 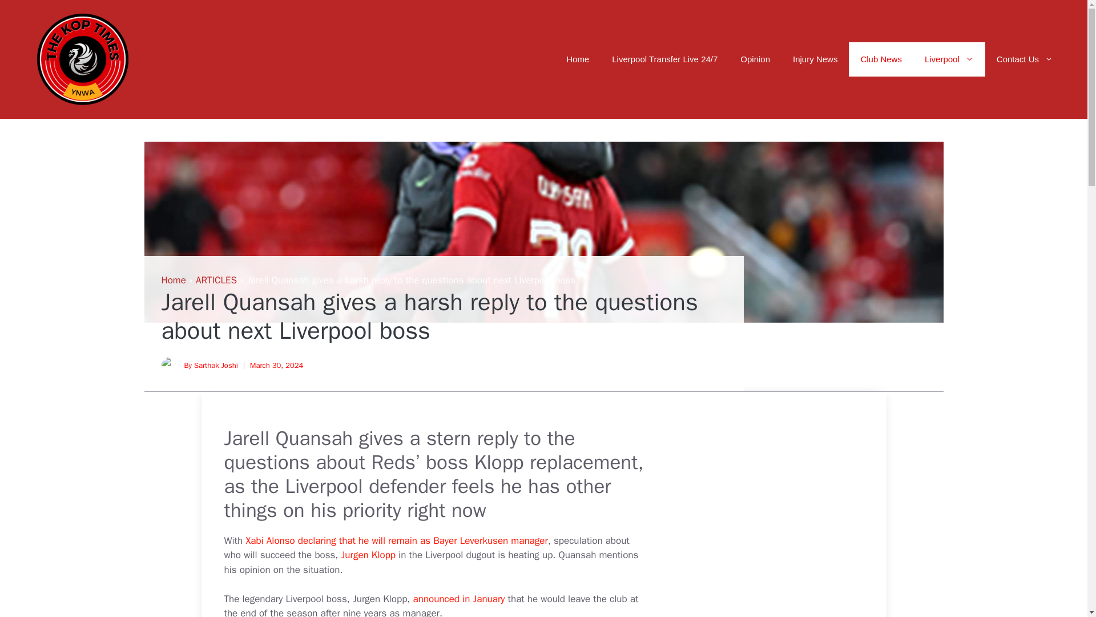 I want to click on ARTICLES, so click(x=216, y=280).